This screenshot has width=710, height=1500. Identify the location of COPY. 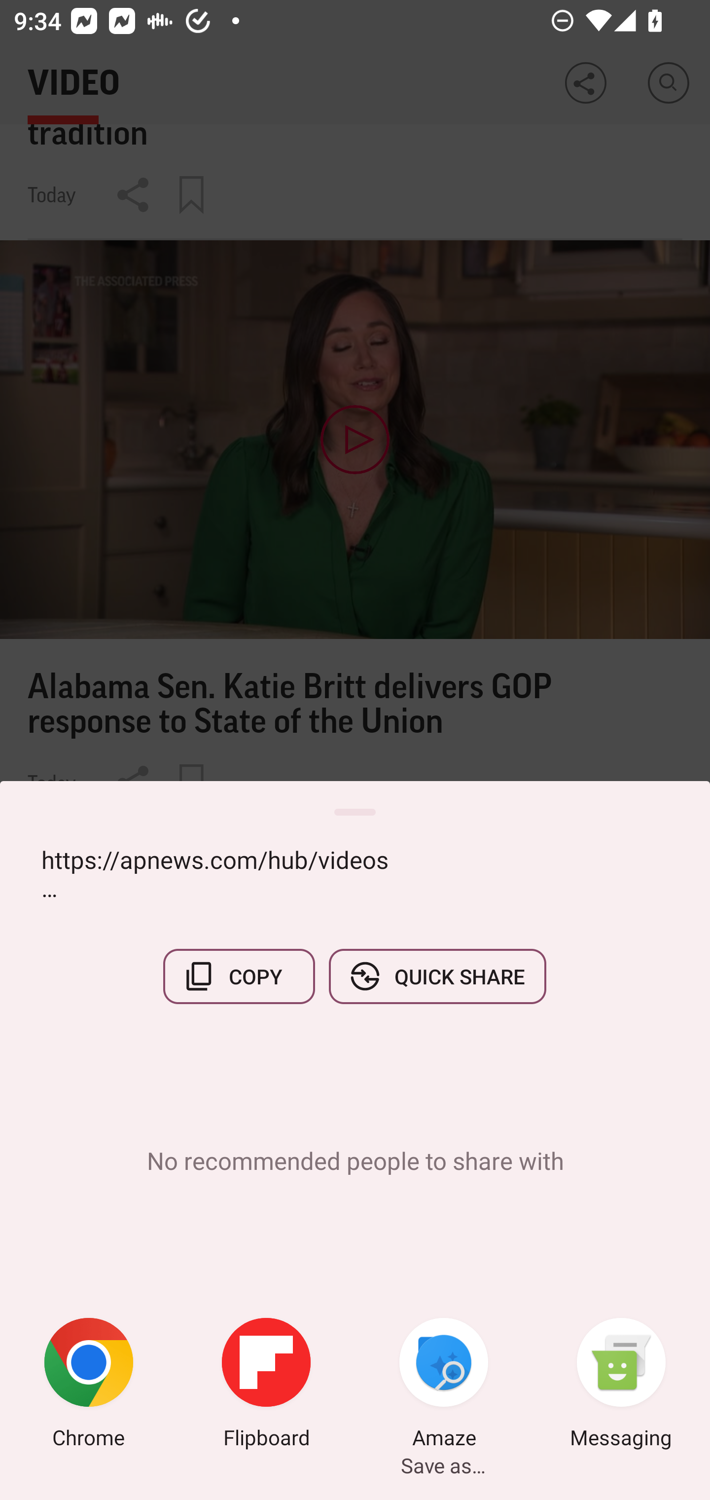
(239, 976).